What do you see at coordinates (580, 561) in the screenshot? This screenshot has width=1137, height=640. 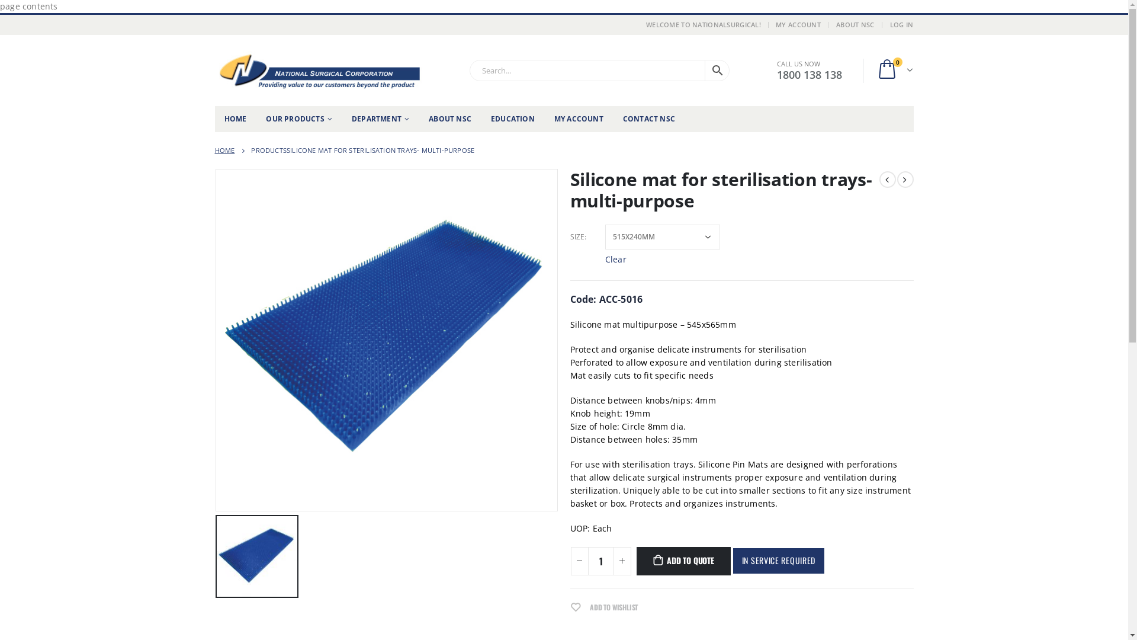 I see `-` at bounding box center [580, 561].